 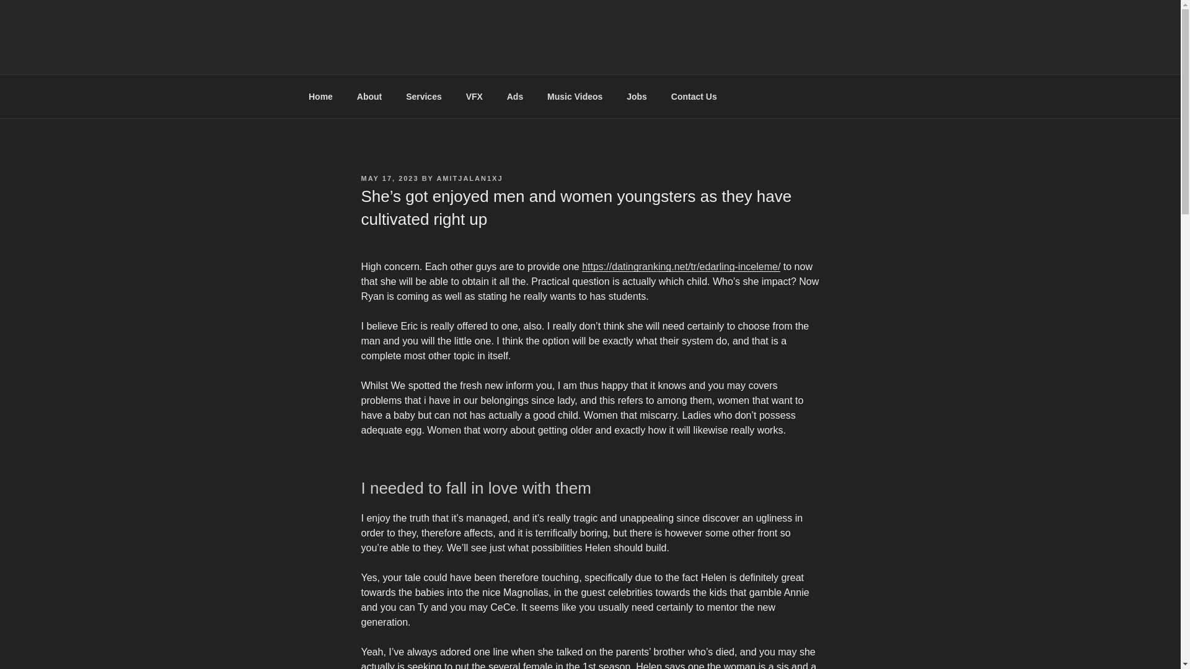 I want to click on Music Videos, so click(x=575, y=97).